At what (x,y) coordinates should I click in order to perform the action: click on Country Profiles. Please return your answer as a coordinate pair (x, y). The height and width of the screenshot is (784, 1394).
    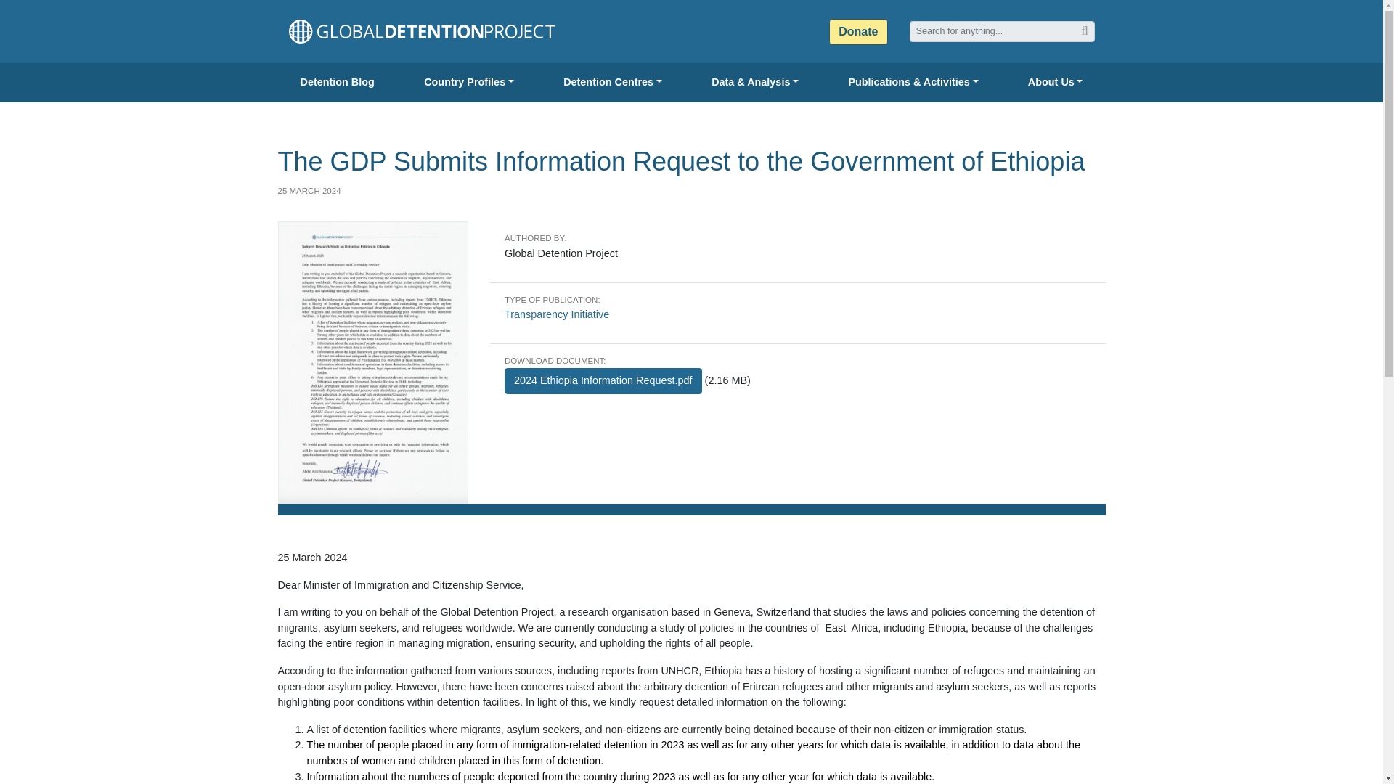
    Looking at the image, I should click on (469, 83).